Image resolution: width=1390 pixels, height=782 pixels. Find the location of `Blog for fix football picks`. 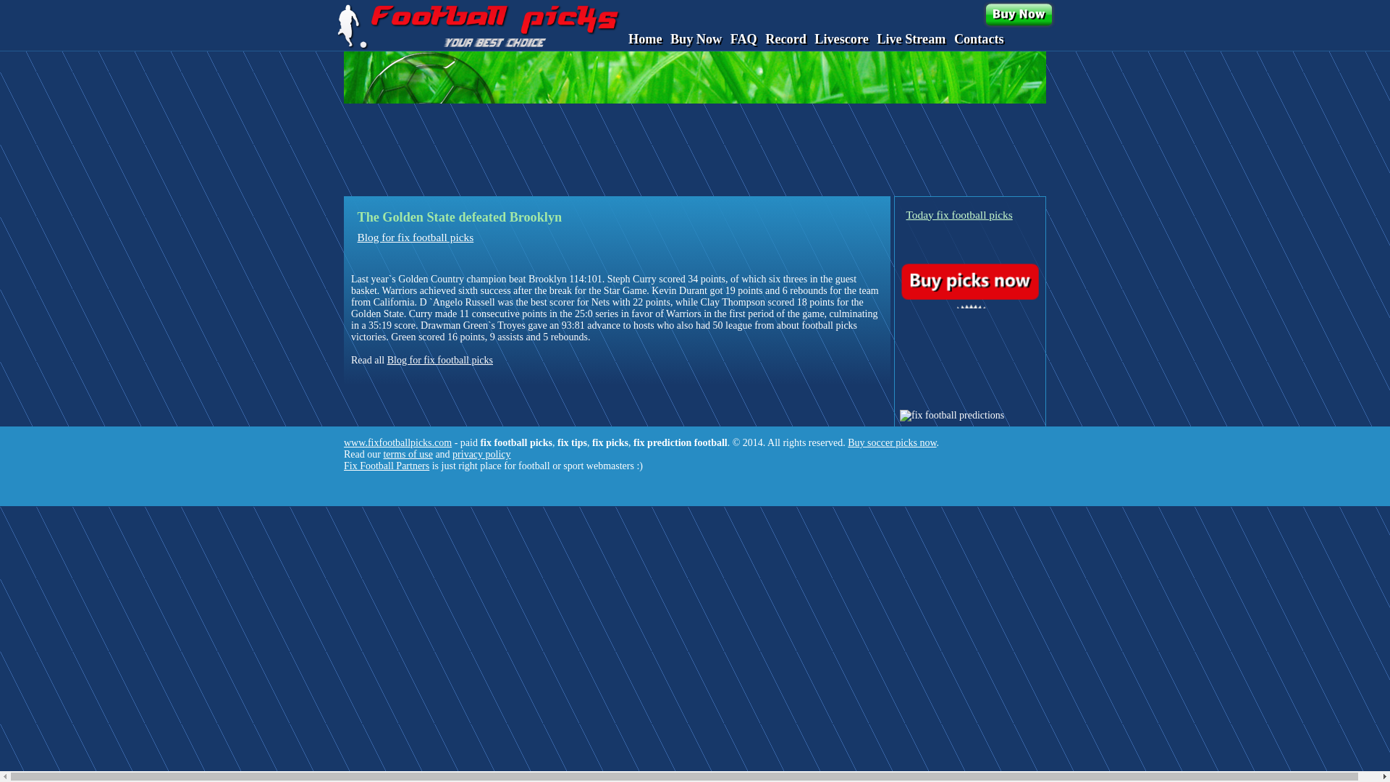

Blog for fix football picks is located at coordinates (440, 361).